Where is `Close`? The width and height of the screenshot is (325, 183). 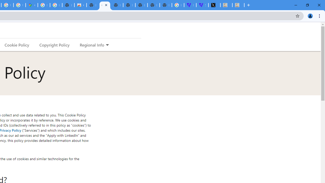 Close is located at coordinates (106, 5).